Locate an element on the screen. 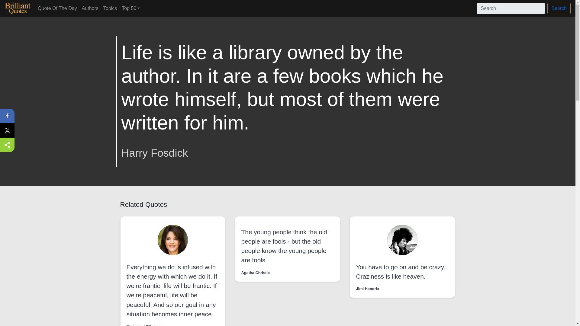 The image size is (580, 326). Quote Of The Day is located at coordinates (57, 8).